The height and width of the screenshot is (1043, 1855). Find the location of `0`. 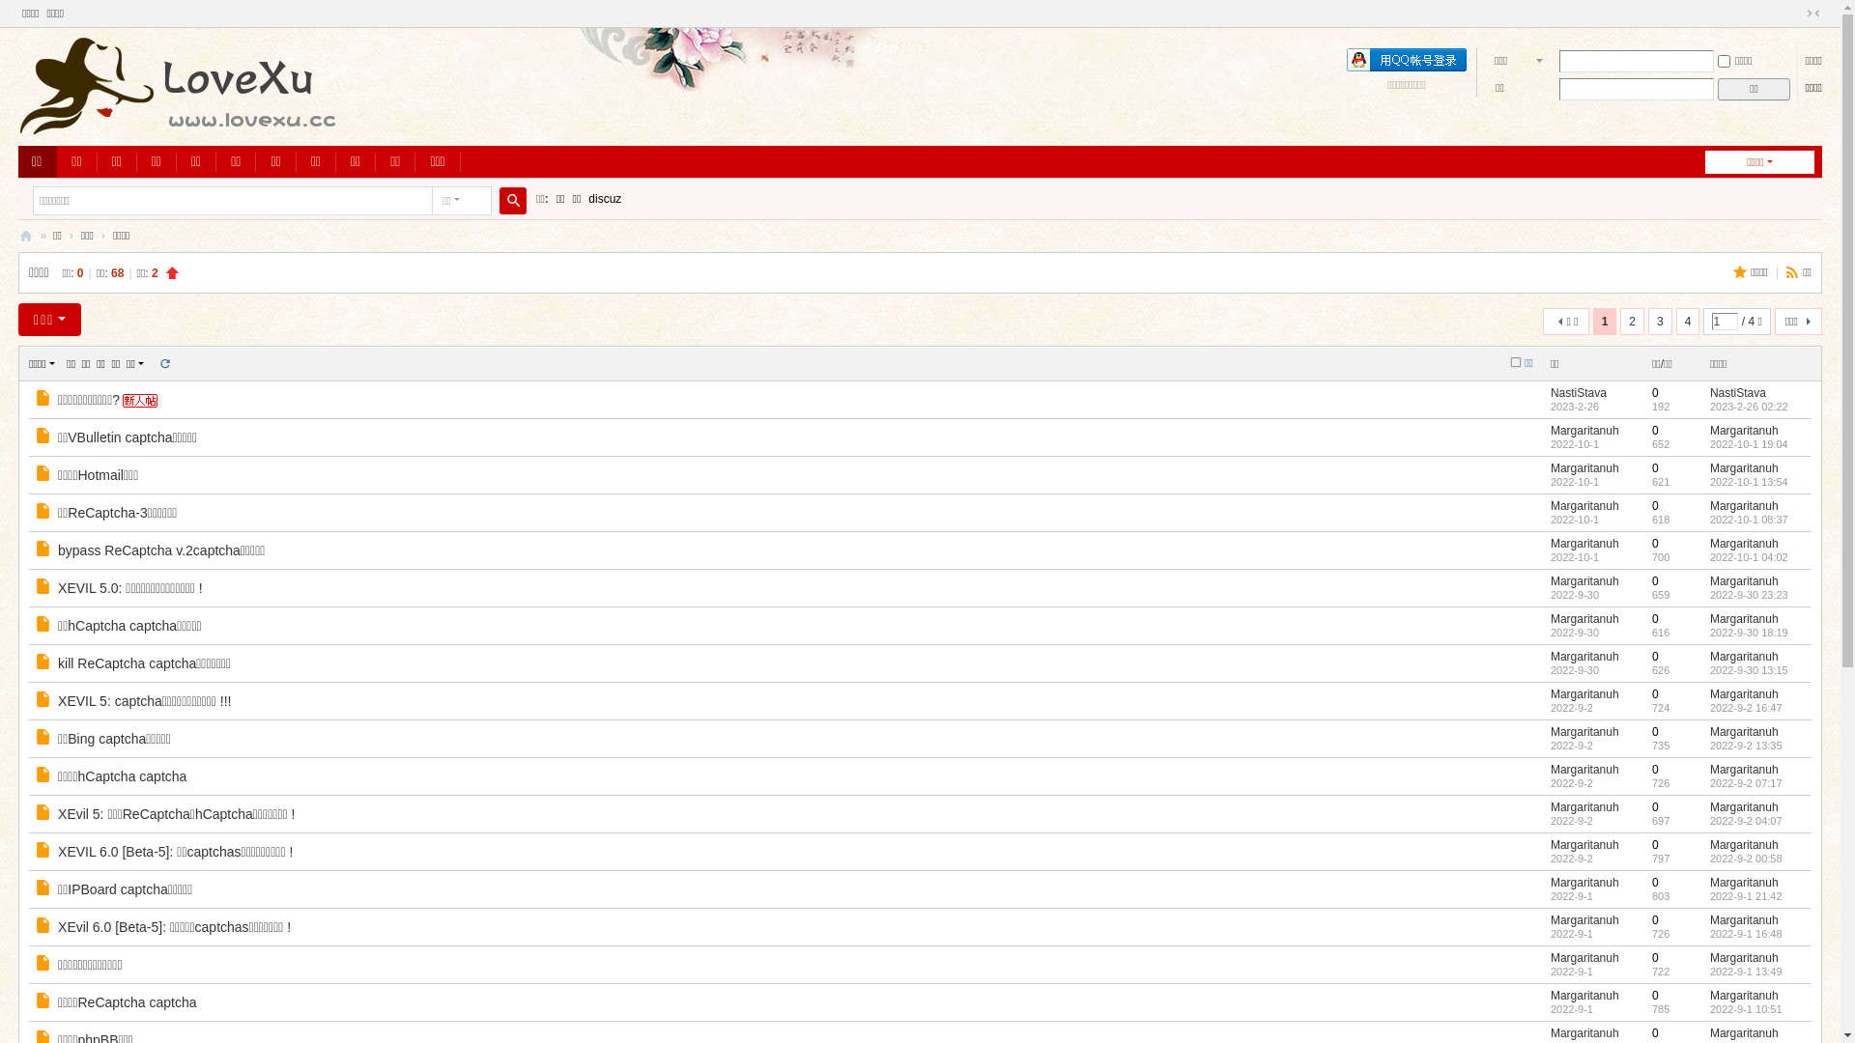

0 is located at coordinates (1656, 619).